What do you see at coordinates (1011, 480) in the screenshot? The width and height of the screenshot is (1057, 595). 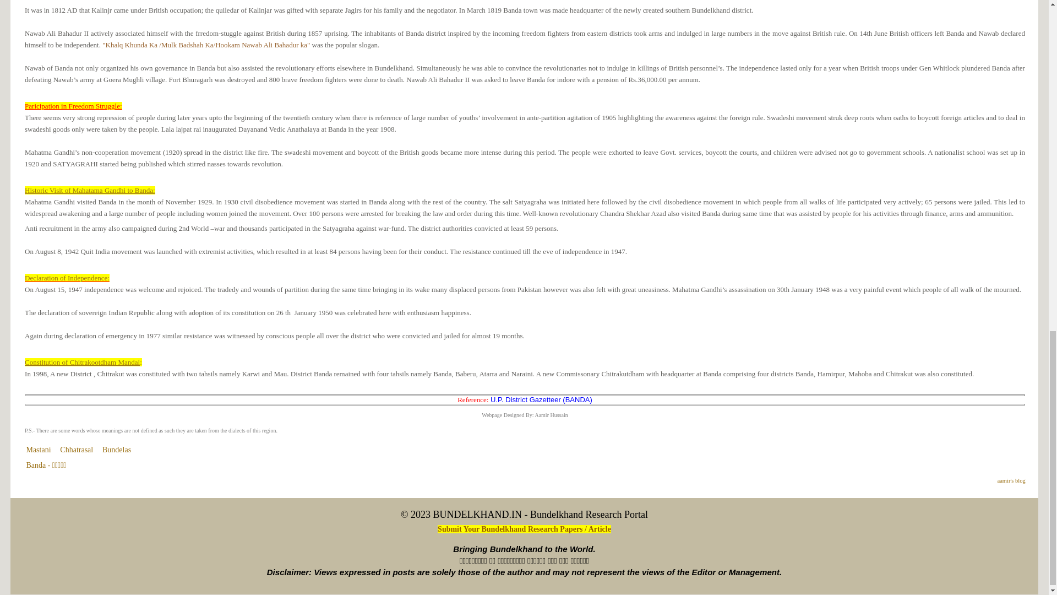 I see `Read aamir's latest blog entries.` at bounding box center [1011, 480].